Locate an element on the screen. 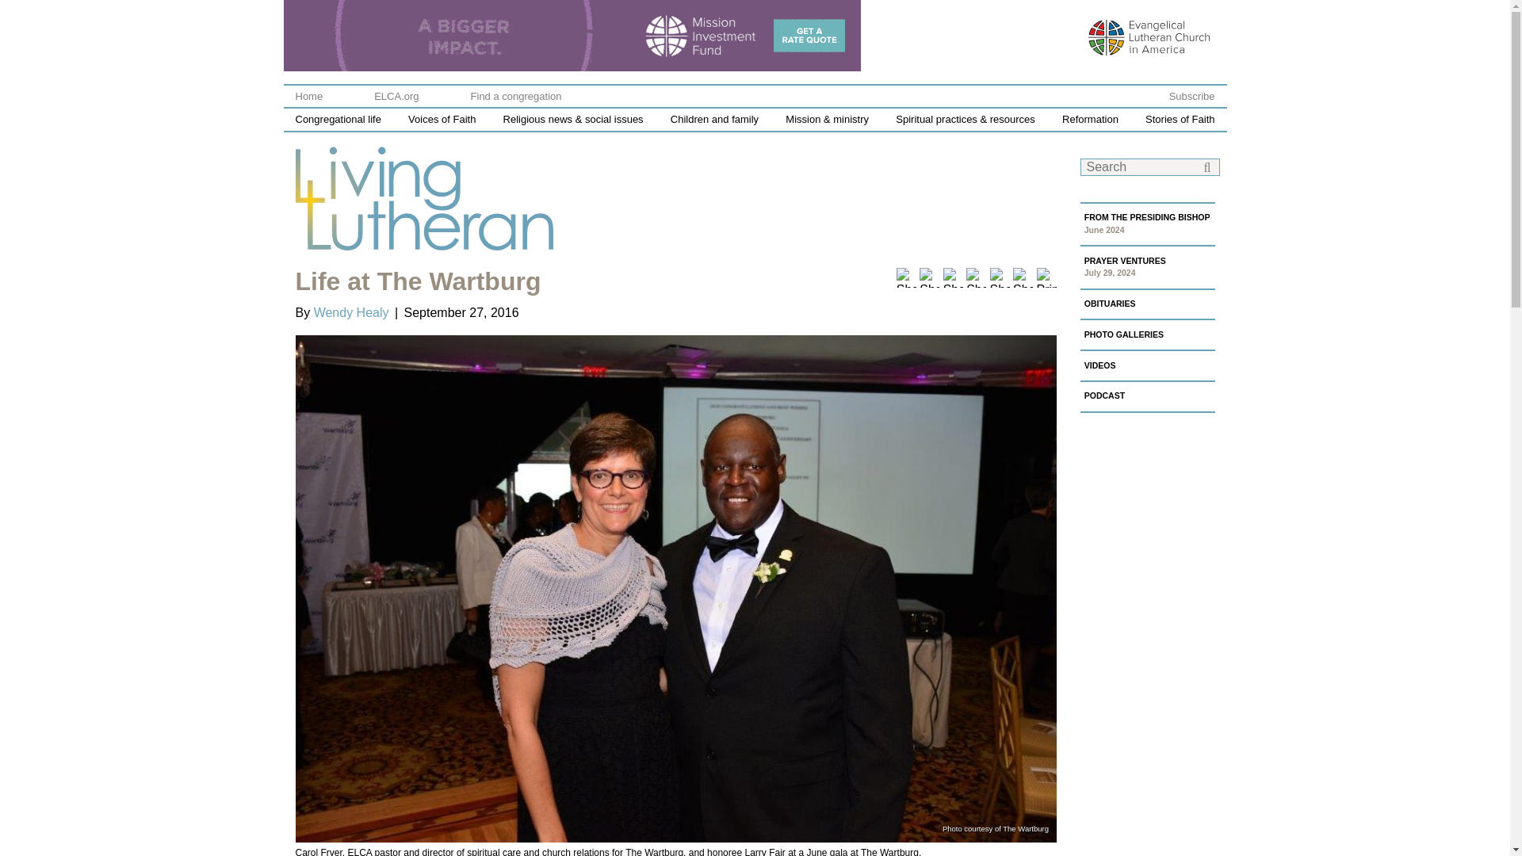  Search for: is located at coordinates (1149, 166).